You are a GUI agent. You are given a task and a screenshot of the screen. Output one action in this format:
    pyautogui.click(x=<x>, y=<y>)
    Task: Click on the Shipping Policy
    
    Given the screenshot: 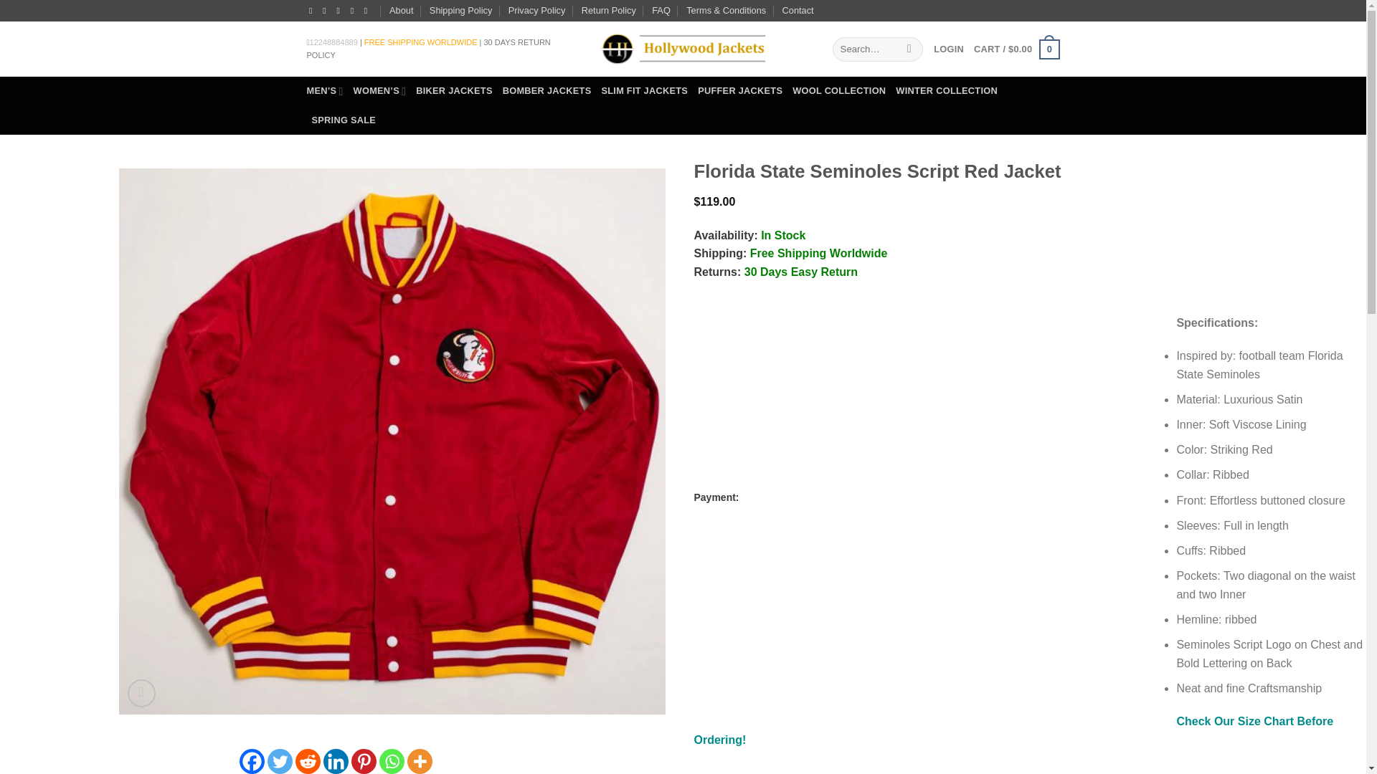 What is the action you would take?
    pyautogui.click(x=461, y=11)
    